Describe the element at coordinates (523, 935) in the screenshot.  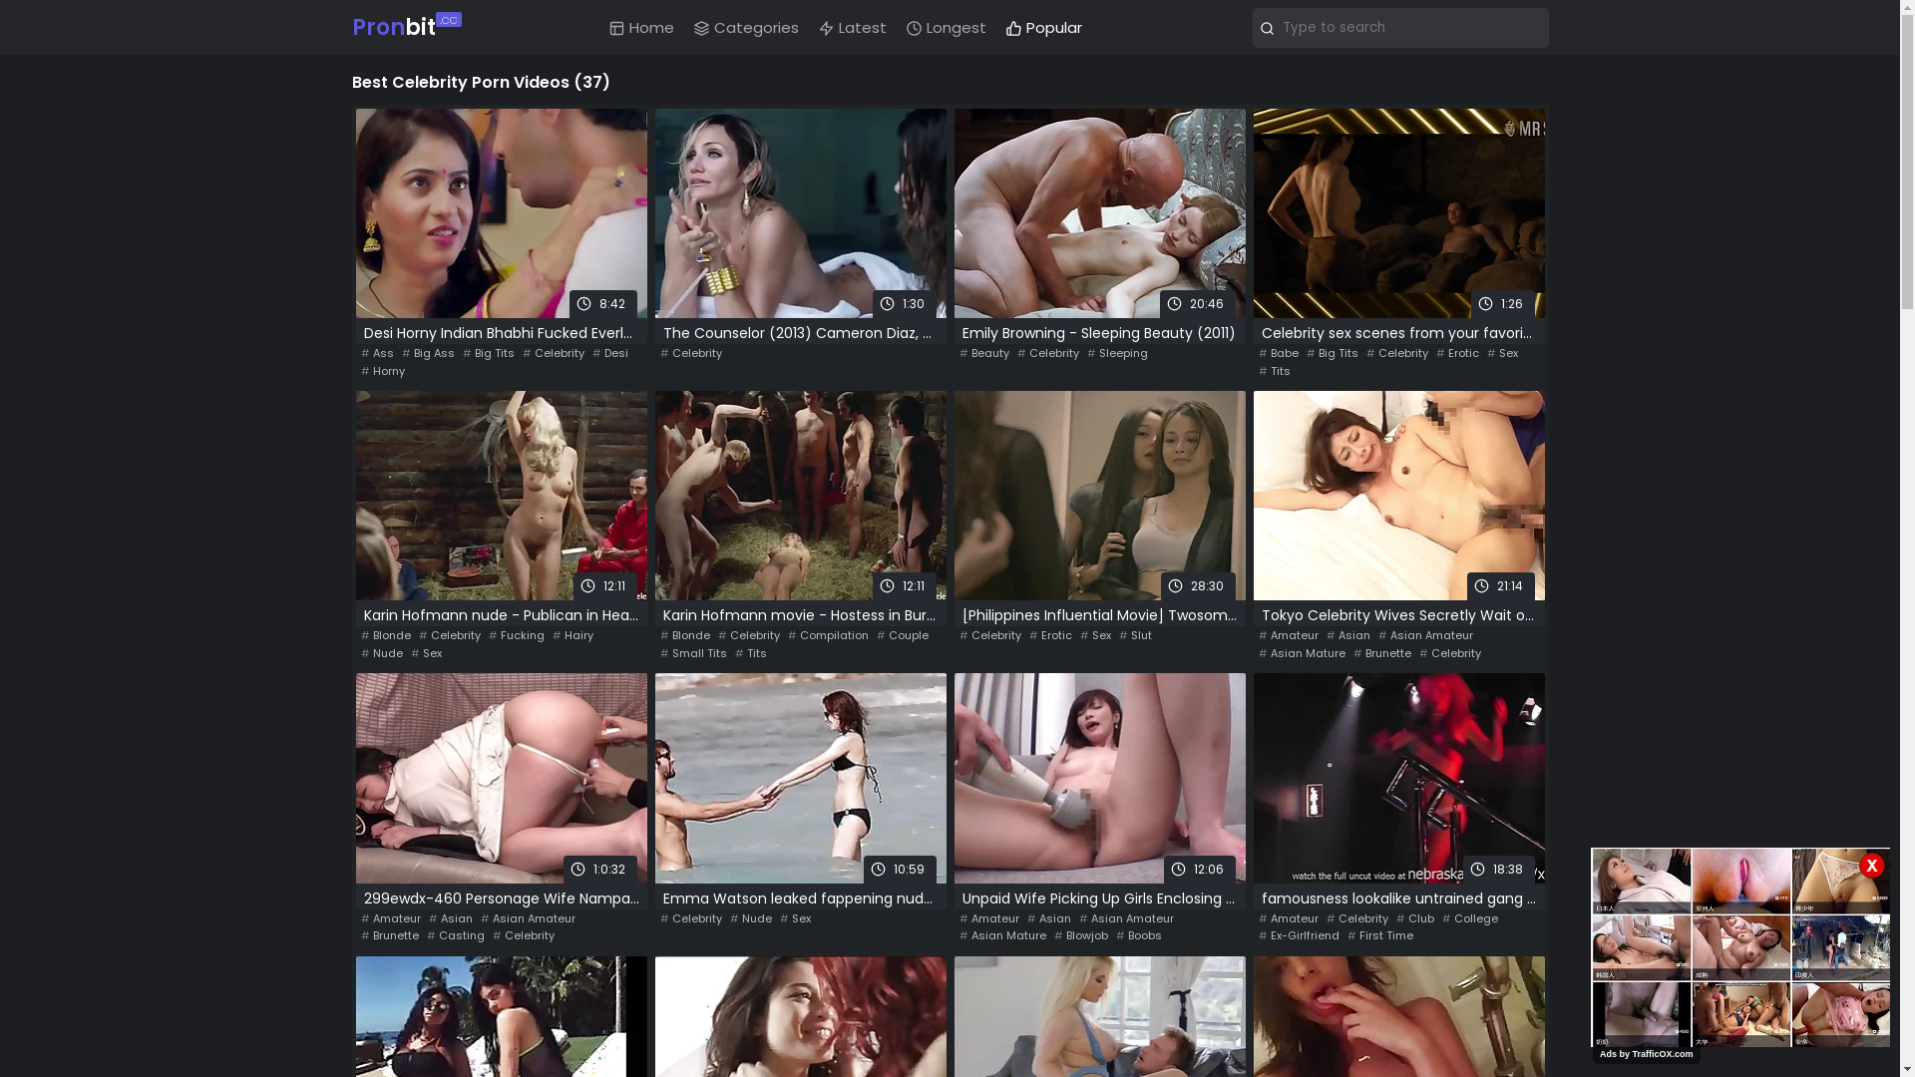
I see `Celebrity` at that location.